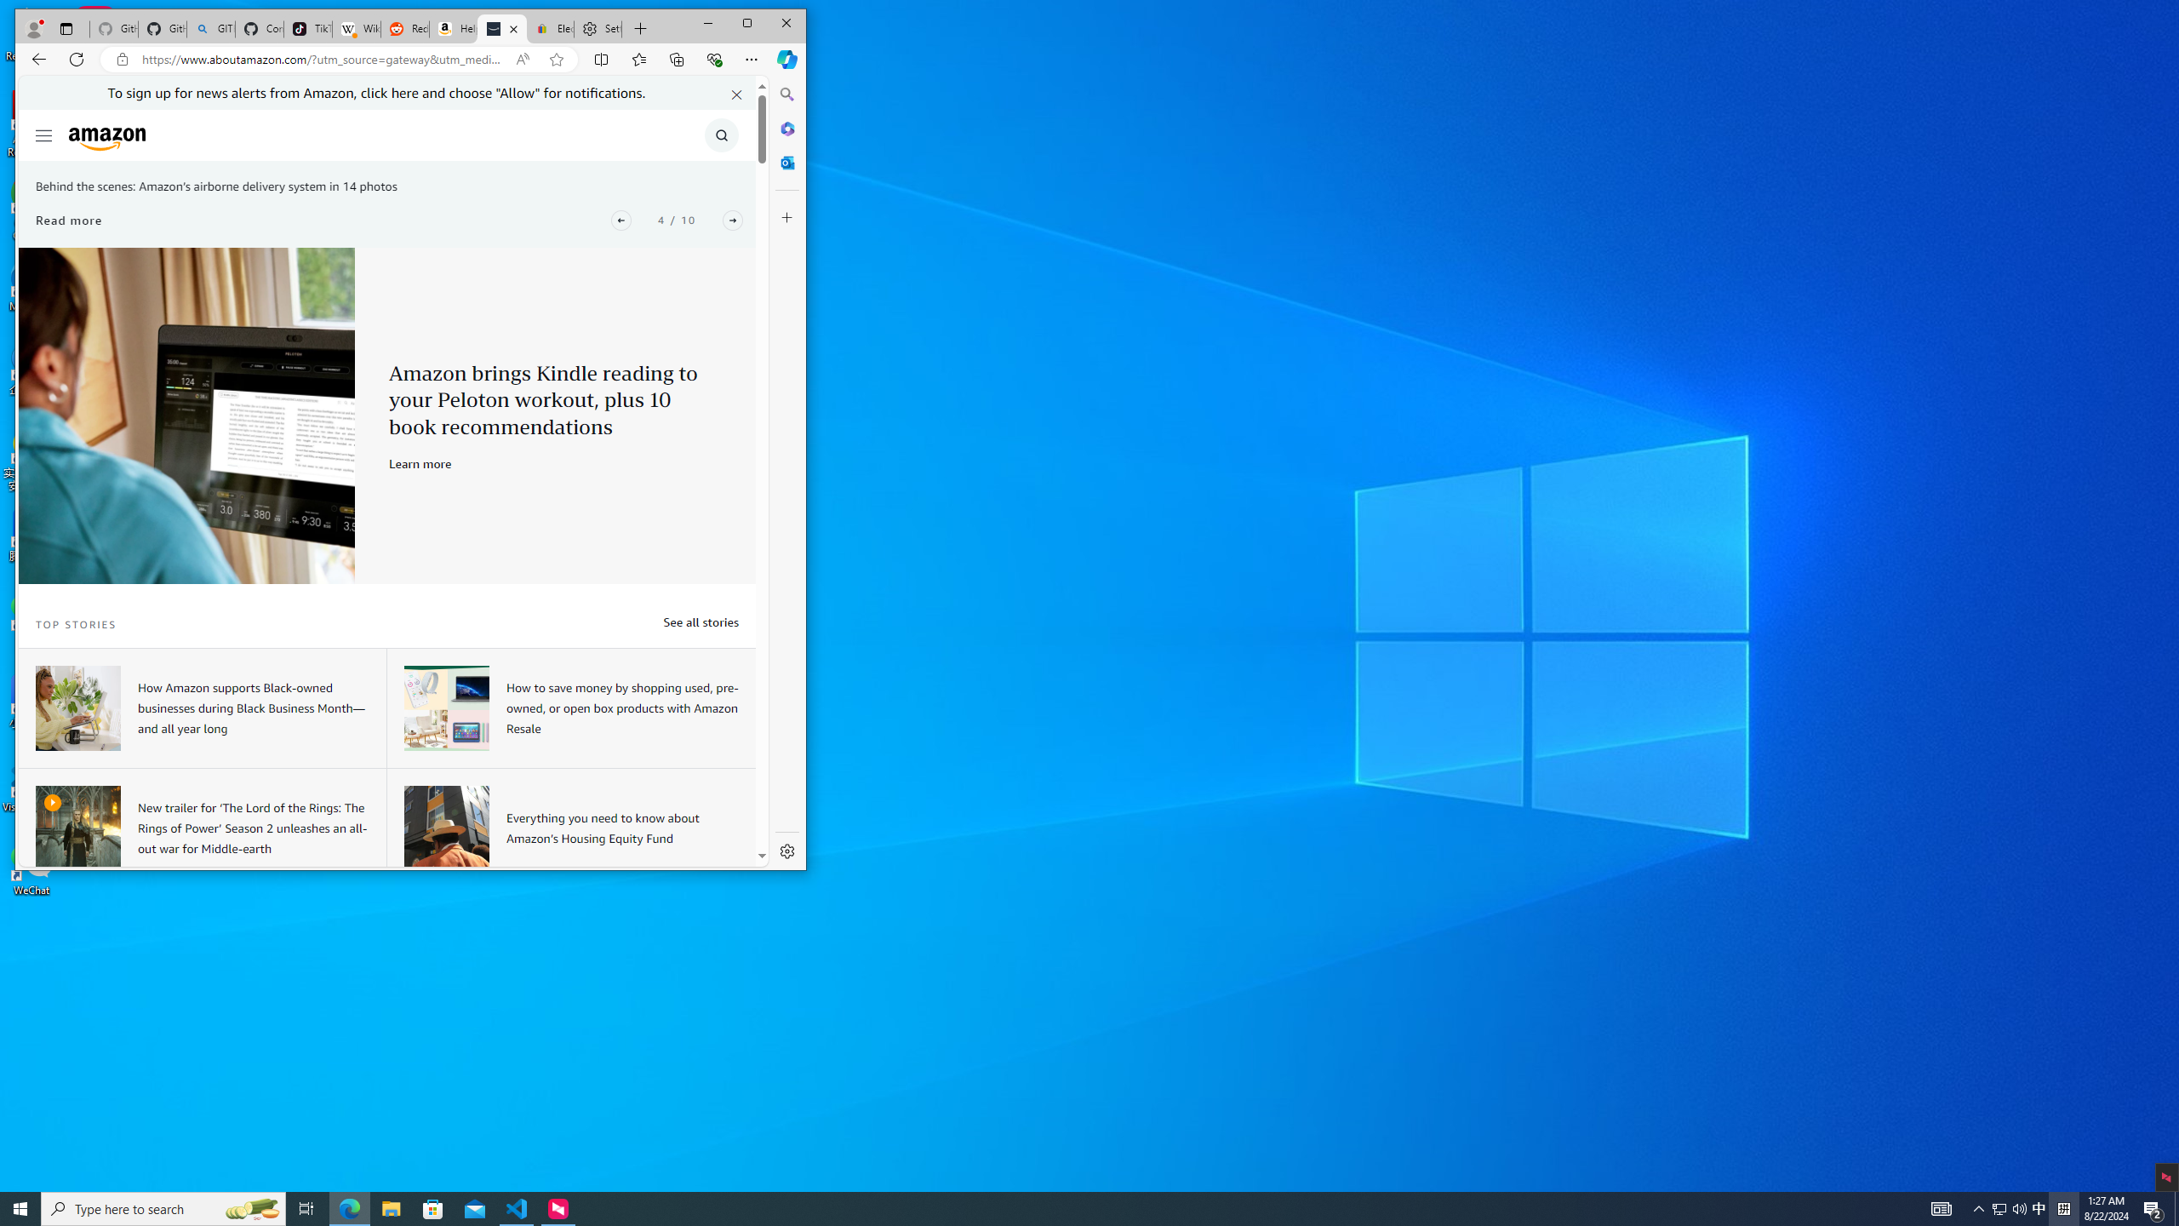  I want to click on Settings and more (Alt+F), so click(751, 59).